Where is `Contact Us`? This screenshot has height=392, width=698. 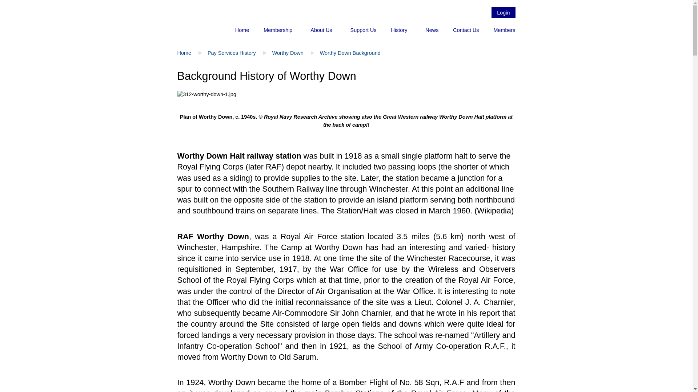 Contact Us is located at coordinates (466, 30).